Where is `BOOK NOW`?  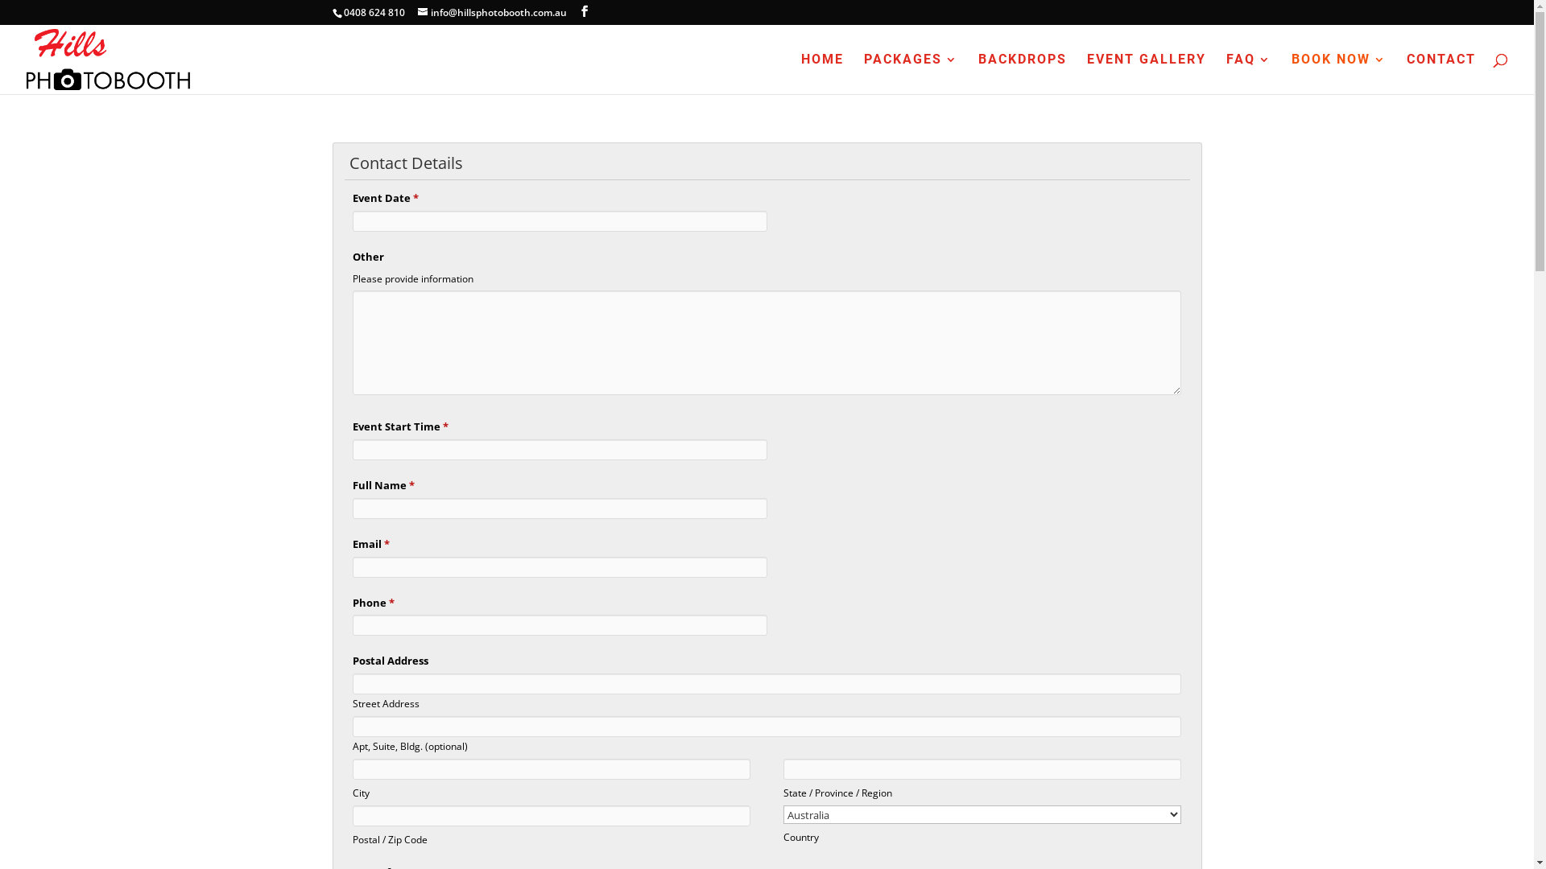 BOOK NOW is located at coordinates (1339, 74).